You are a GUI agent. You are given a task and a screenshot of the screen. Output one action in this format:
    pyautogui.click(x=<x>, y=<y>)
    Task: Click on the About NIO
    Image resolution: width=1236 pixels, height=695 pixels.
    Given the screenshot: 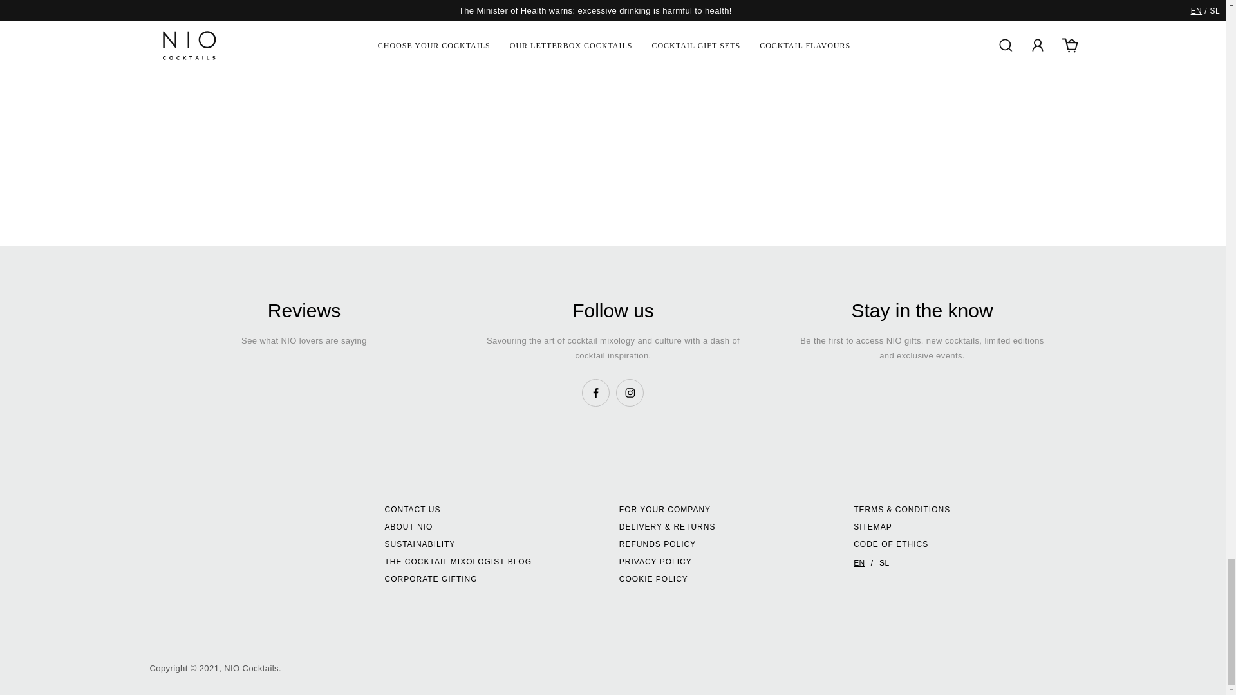 What is the action you would take?
    pyautogui.click(x=408, y=526)
    